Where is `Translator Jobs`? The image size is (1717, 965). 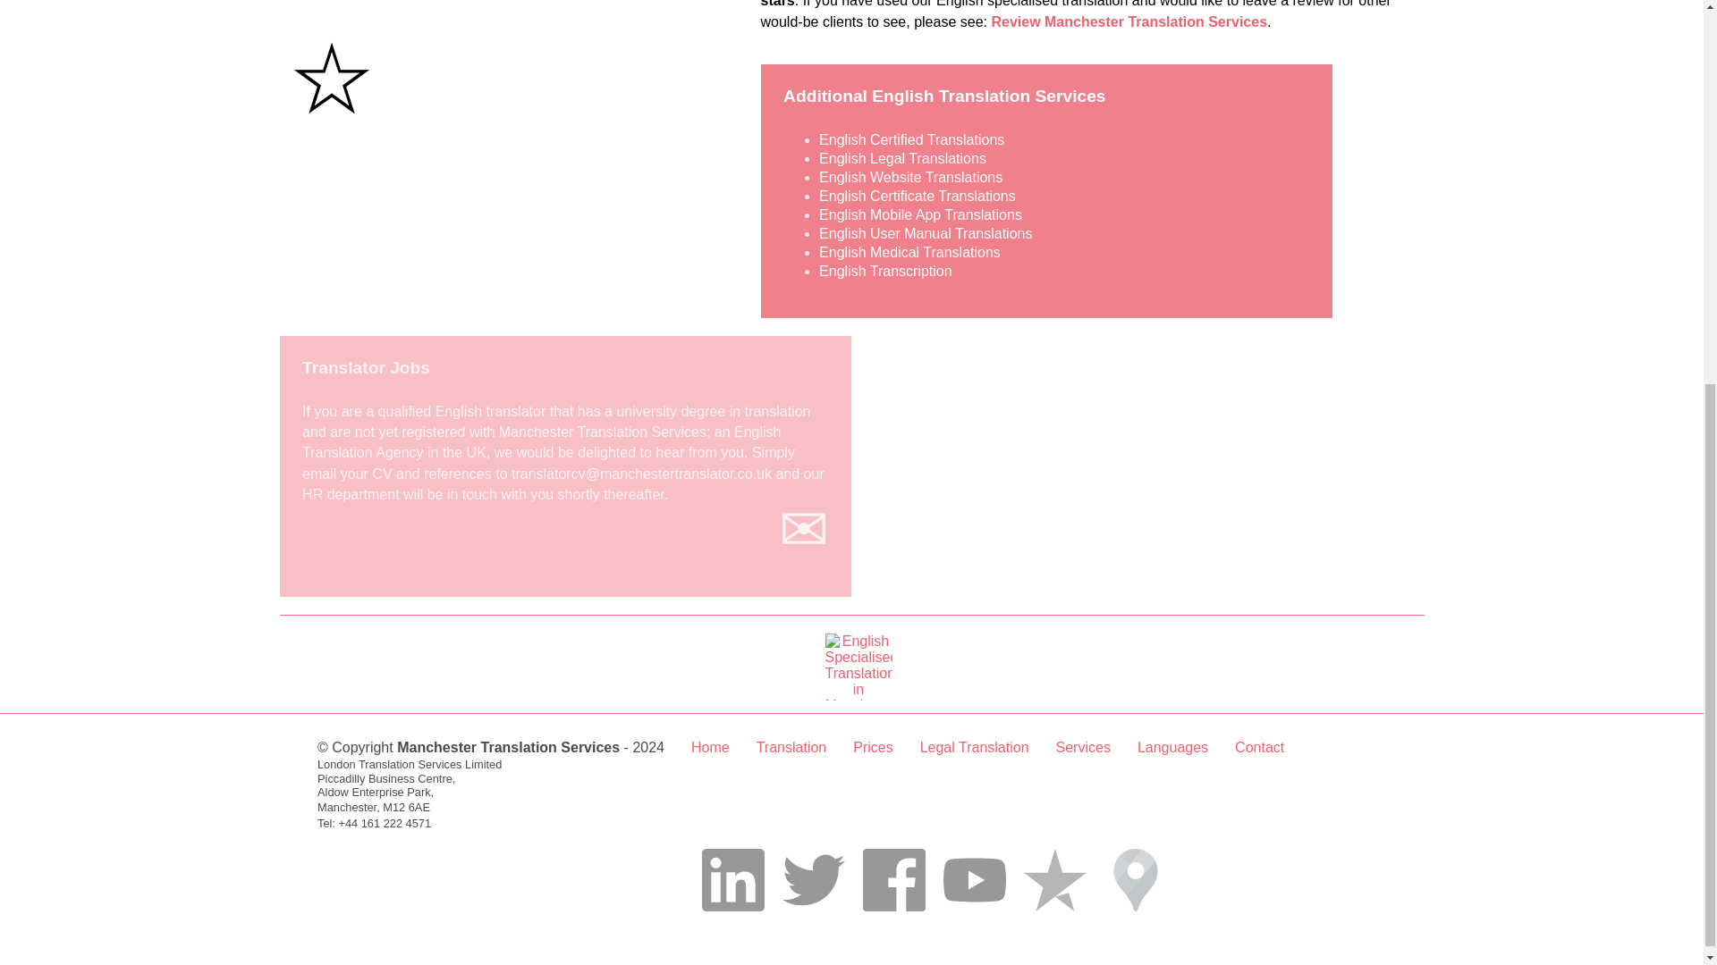 Translator Jobs is located at coordinates (366, 367).